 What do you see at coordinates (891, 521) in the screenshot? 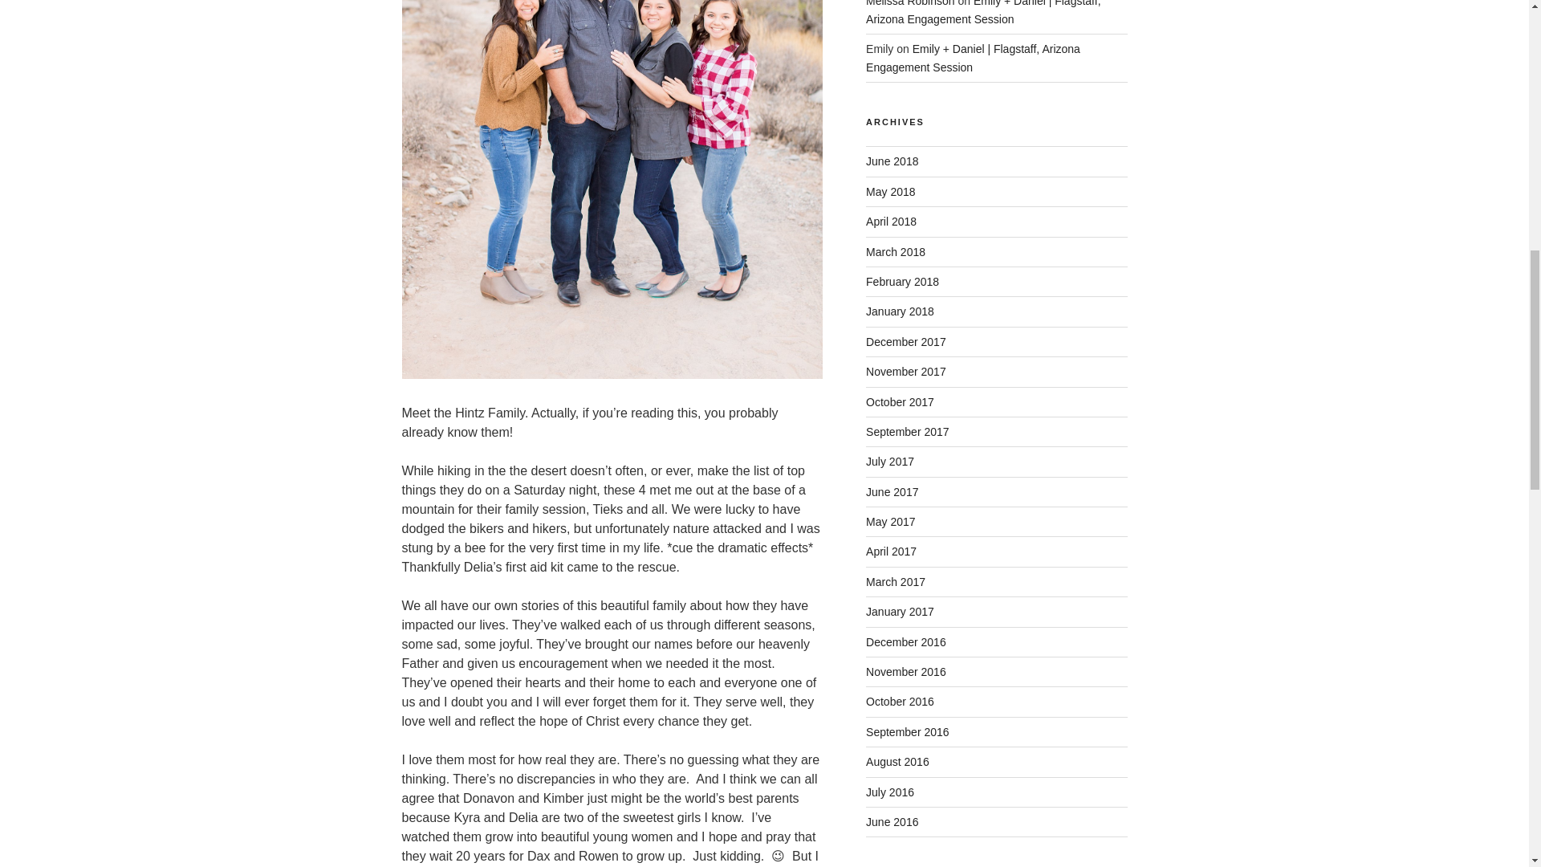
I see `May 2017` at bounding box center [891, 521].